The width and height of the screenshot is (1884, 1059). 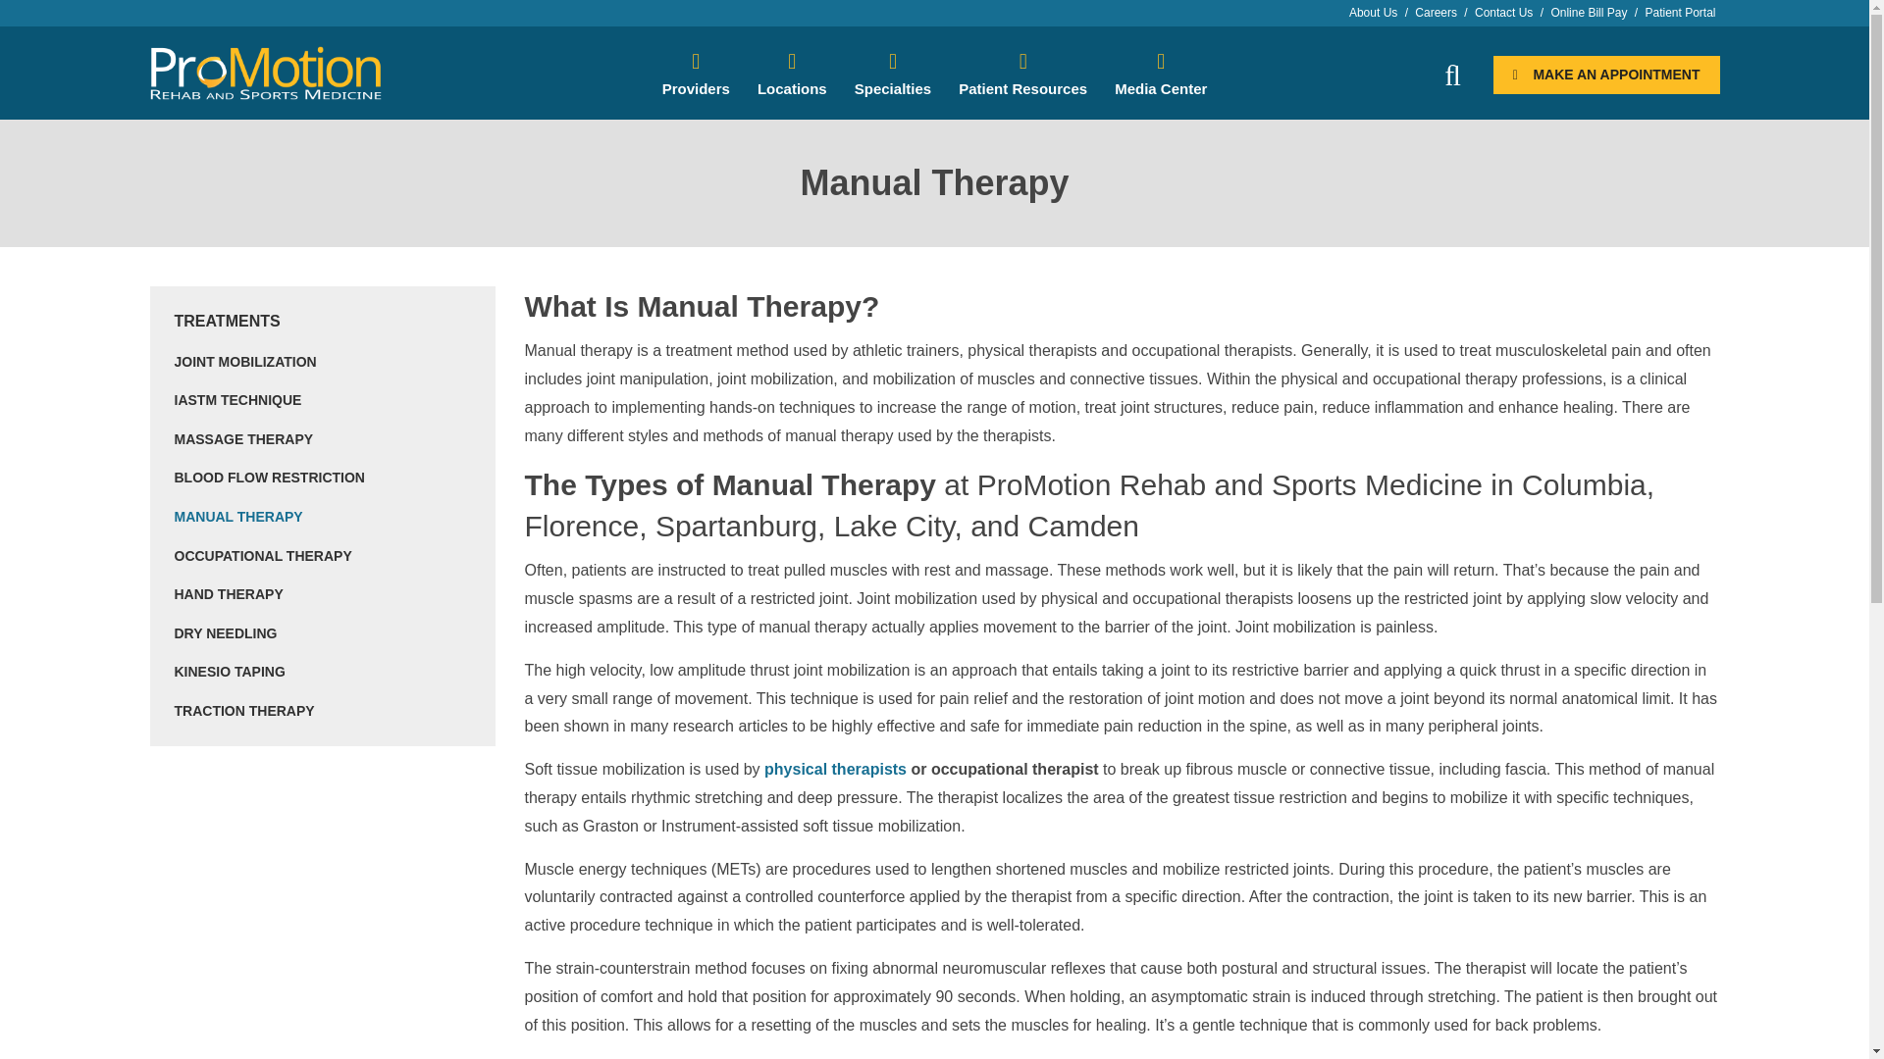 What do you see at coordinates (696, 75) in the screenshot?
I see `Providers` at bounding box center [696, 75].